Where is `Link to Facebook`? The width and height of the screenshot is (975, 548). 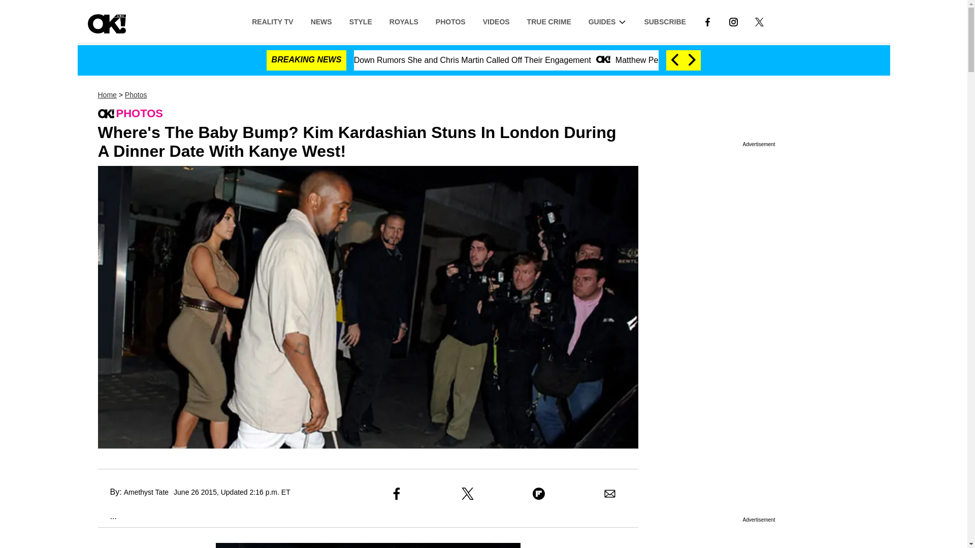 Link to Facebook is located at coordinates (707, 21).